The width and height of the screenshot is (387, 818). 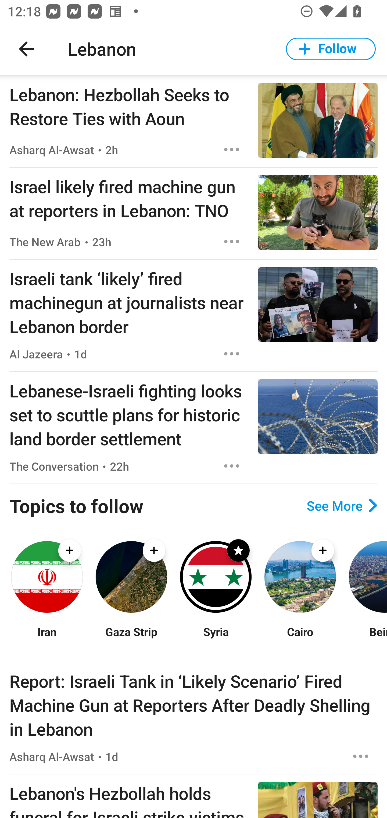 What do you see at coordinates (26, 49) in the screenshot?
I see `Navigate up` at bounding box center [26, 49].